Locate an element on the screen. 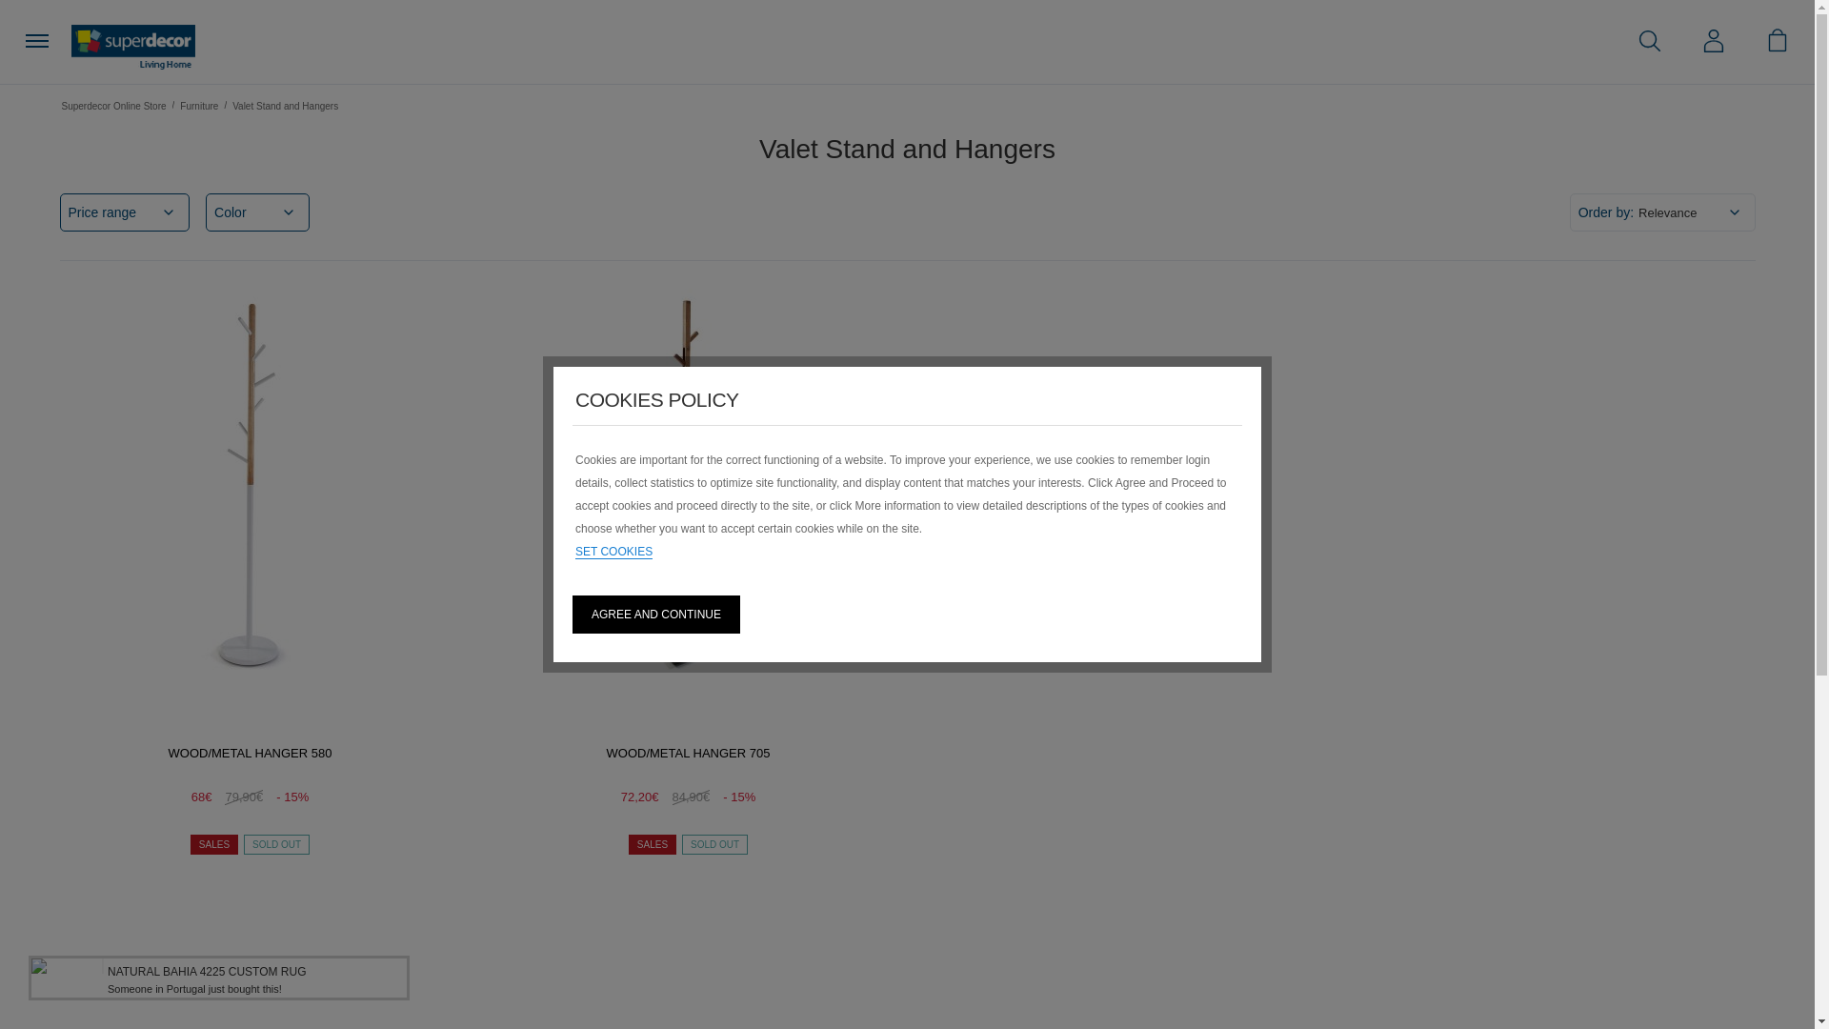 This screenshot has width=1829, height=1029. SET COOKIES is located at coordinates (613, 553).